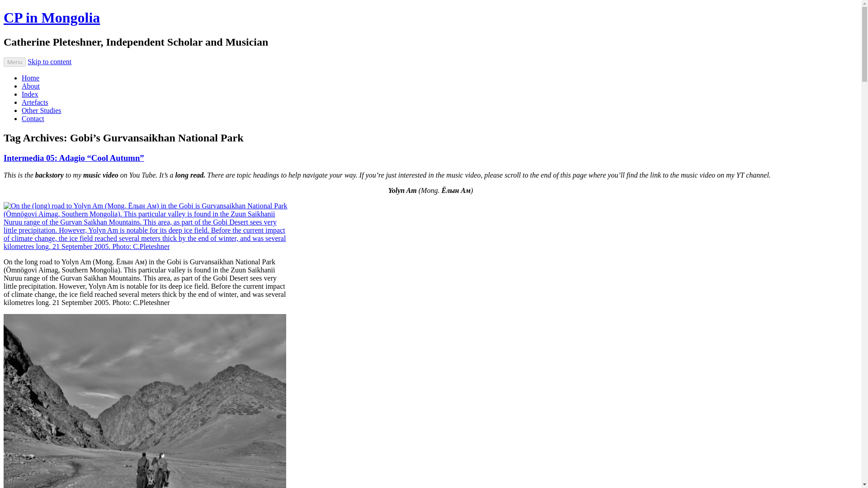 Image resolution: width=868 pixels, height=488 pixels. I want to click on Menu, so click(14, 62).